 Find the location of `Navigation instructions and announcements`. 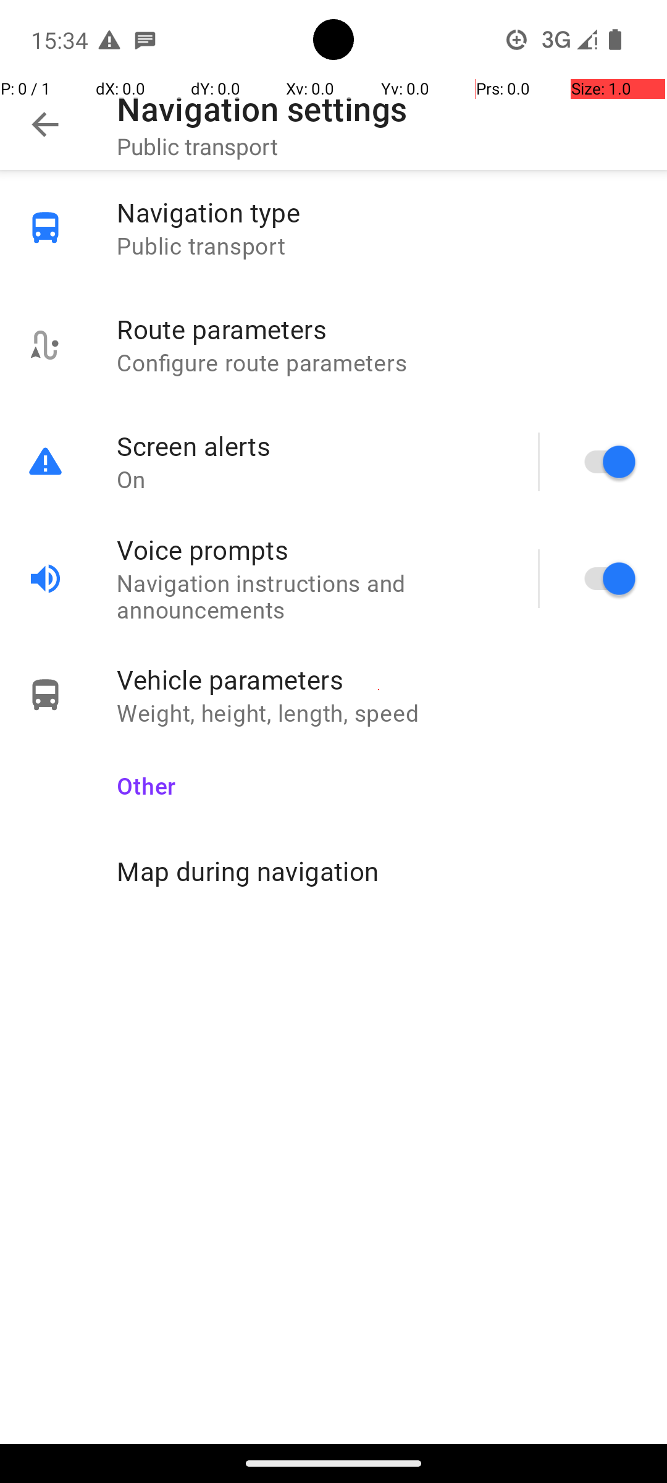

Navigation instructions and announcements is located at coordinates (314, 596).